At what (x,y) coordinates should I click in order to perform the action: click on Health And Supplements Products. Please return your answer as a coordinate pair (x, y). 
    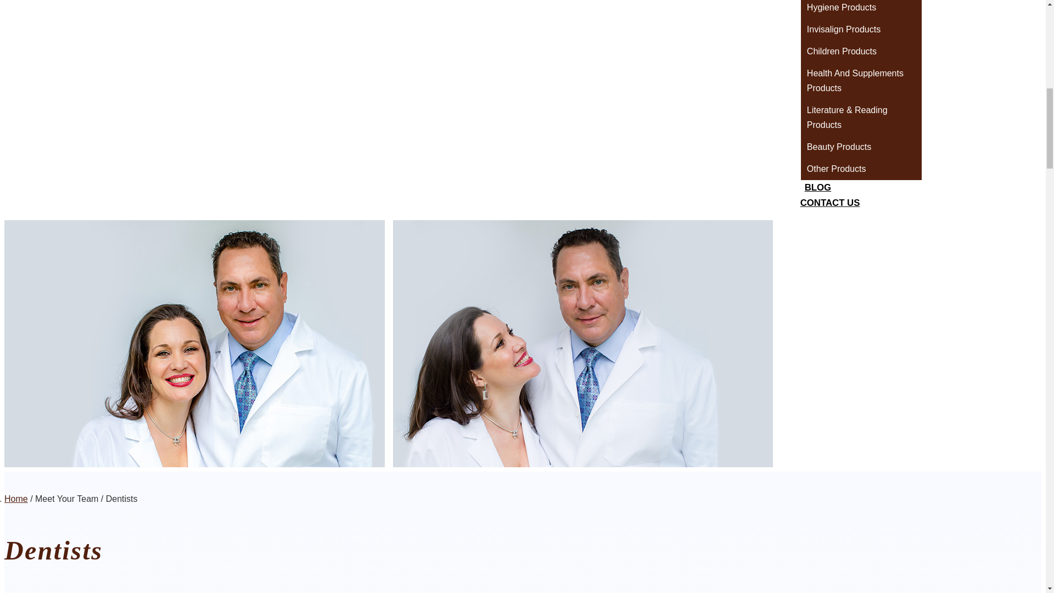
    Looking at the image, I should click on (861, 81).